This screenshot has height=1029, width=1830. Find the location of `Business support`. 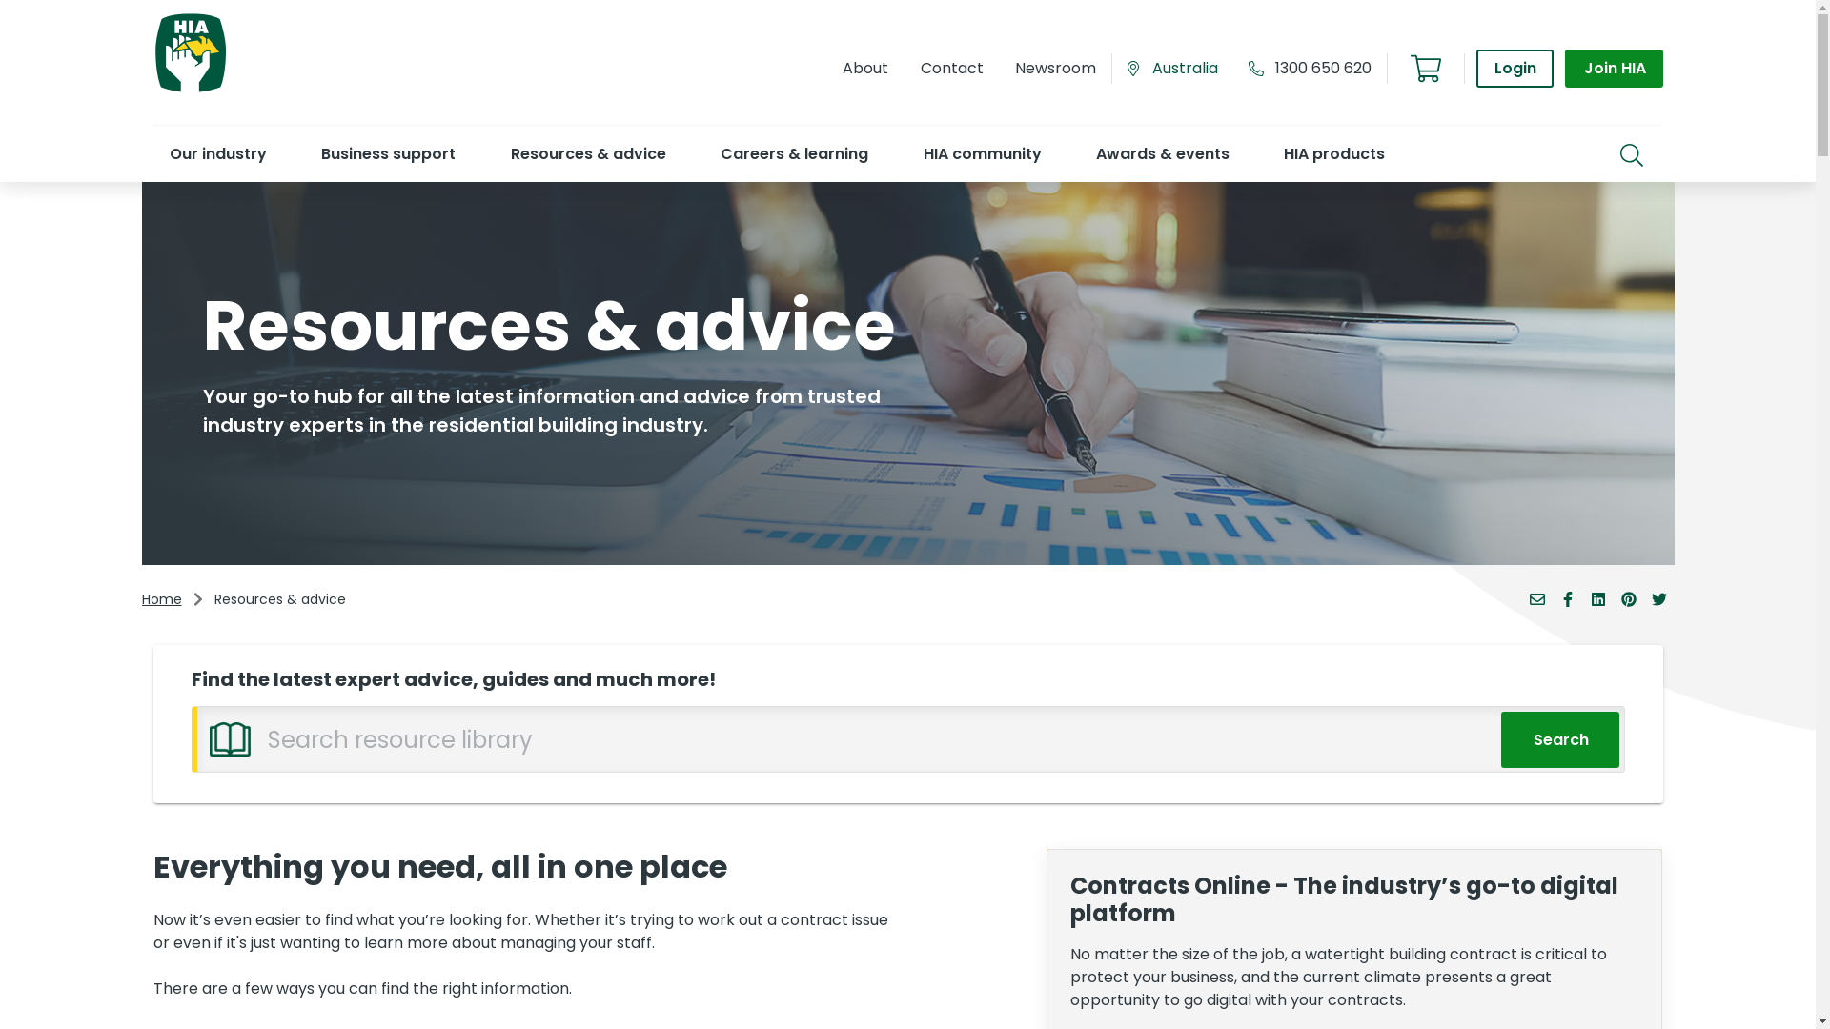

Business support is located at coordinates (387, 153).